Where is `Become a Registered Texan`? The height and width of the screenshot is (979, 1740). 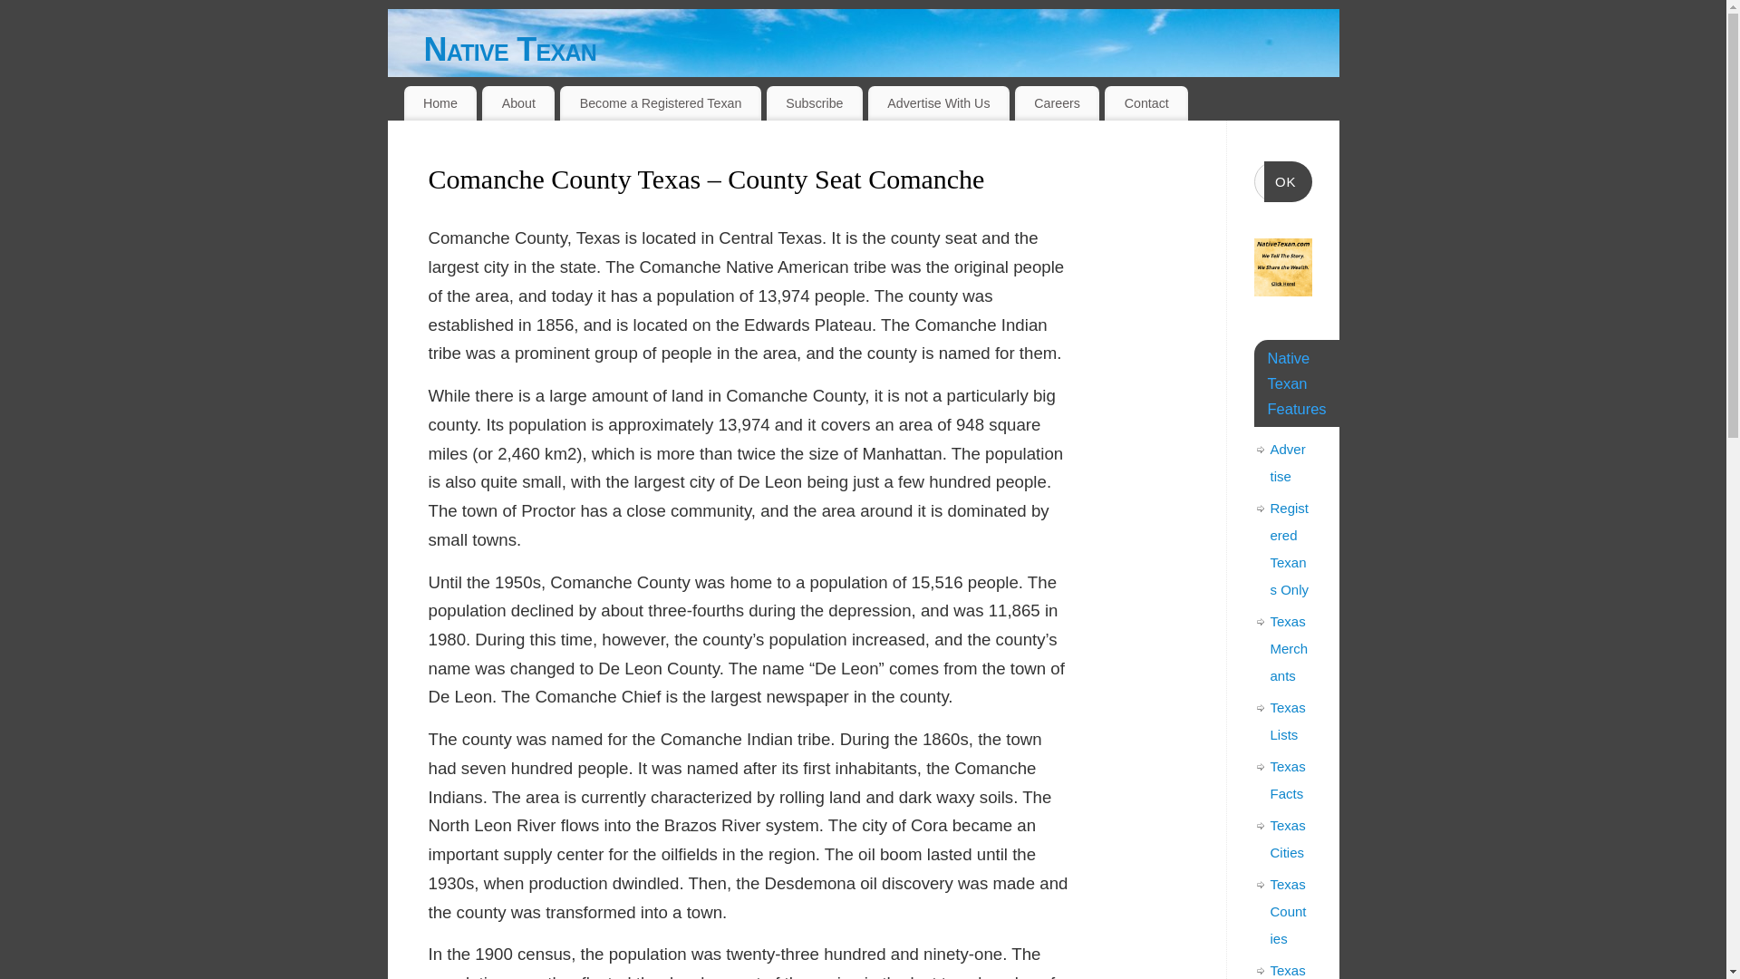 Become a Registered Texan is located at coordinates (661, 103).